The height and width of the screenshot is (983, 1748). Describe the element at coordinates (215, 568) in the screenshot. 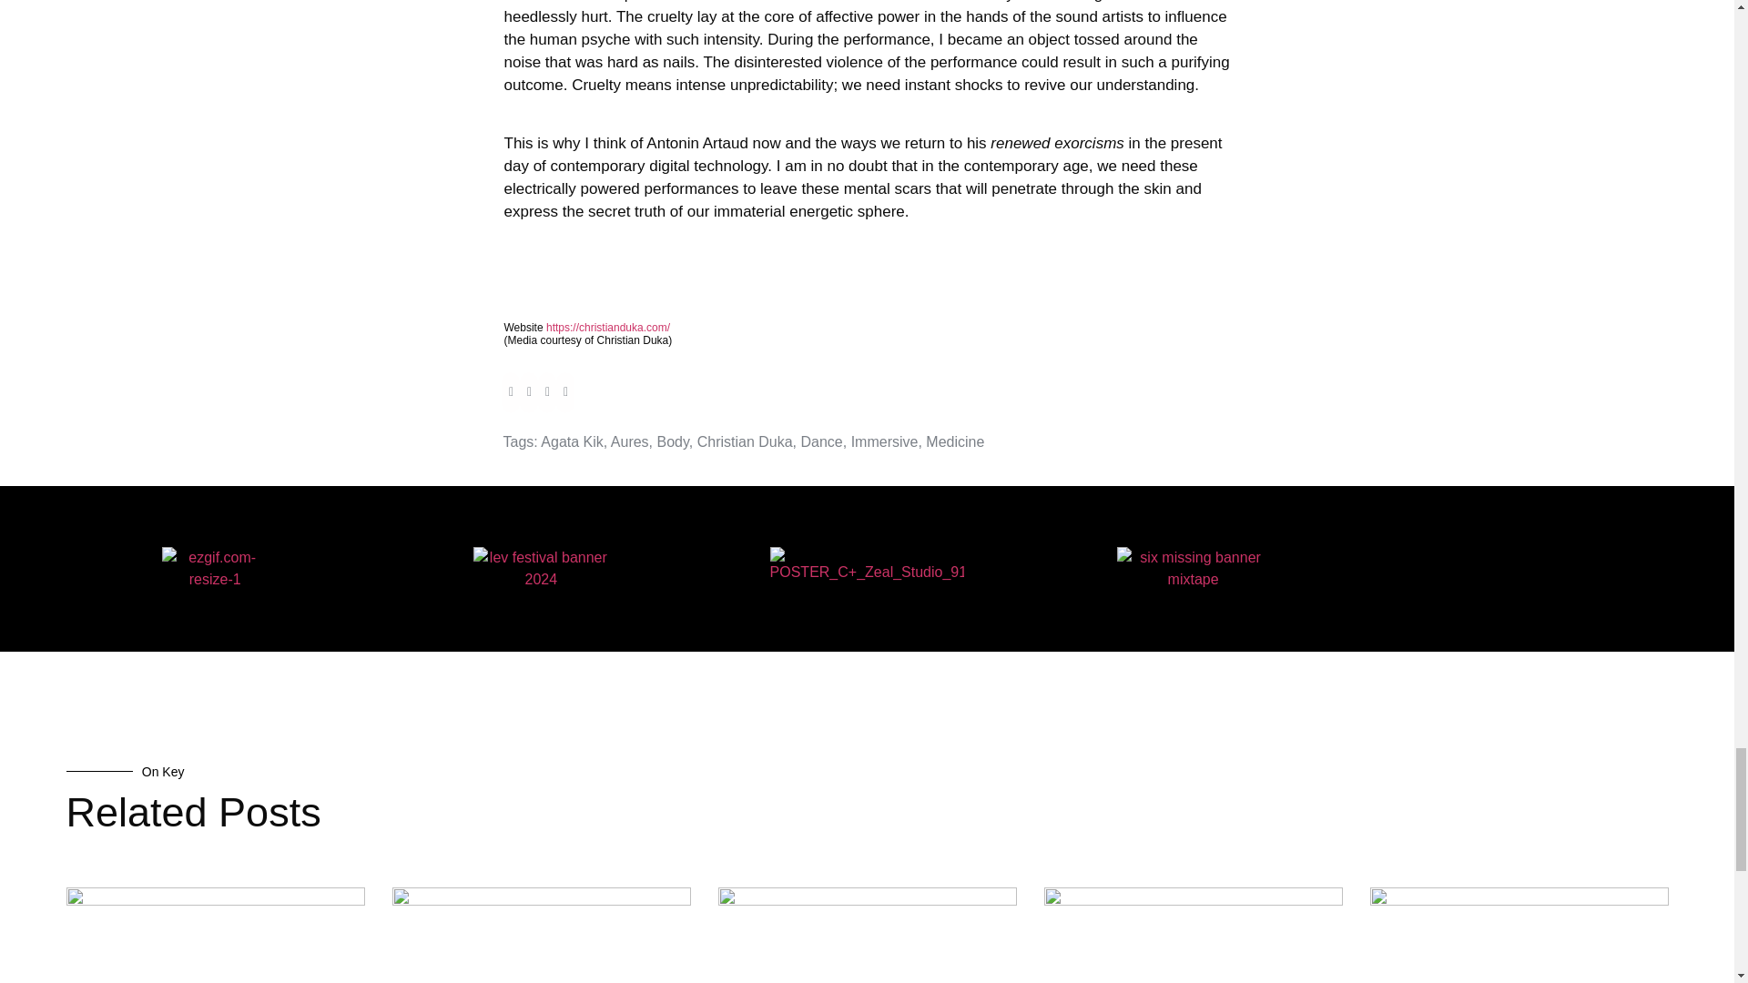

I see `ezgif.com-resize-1` at that location.